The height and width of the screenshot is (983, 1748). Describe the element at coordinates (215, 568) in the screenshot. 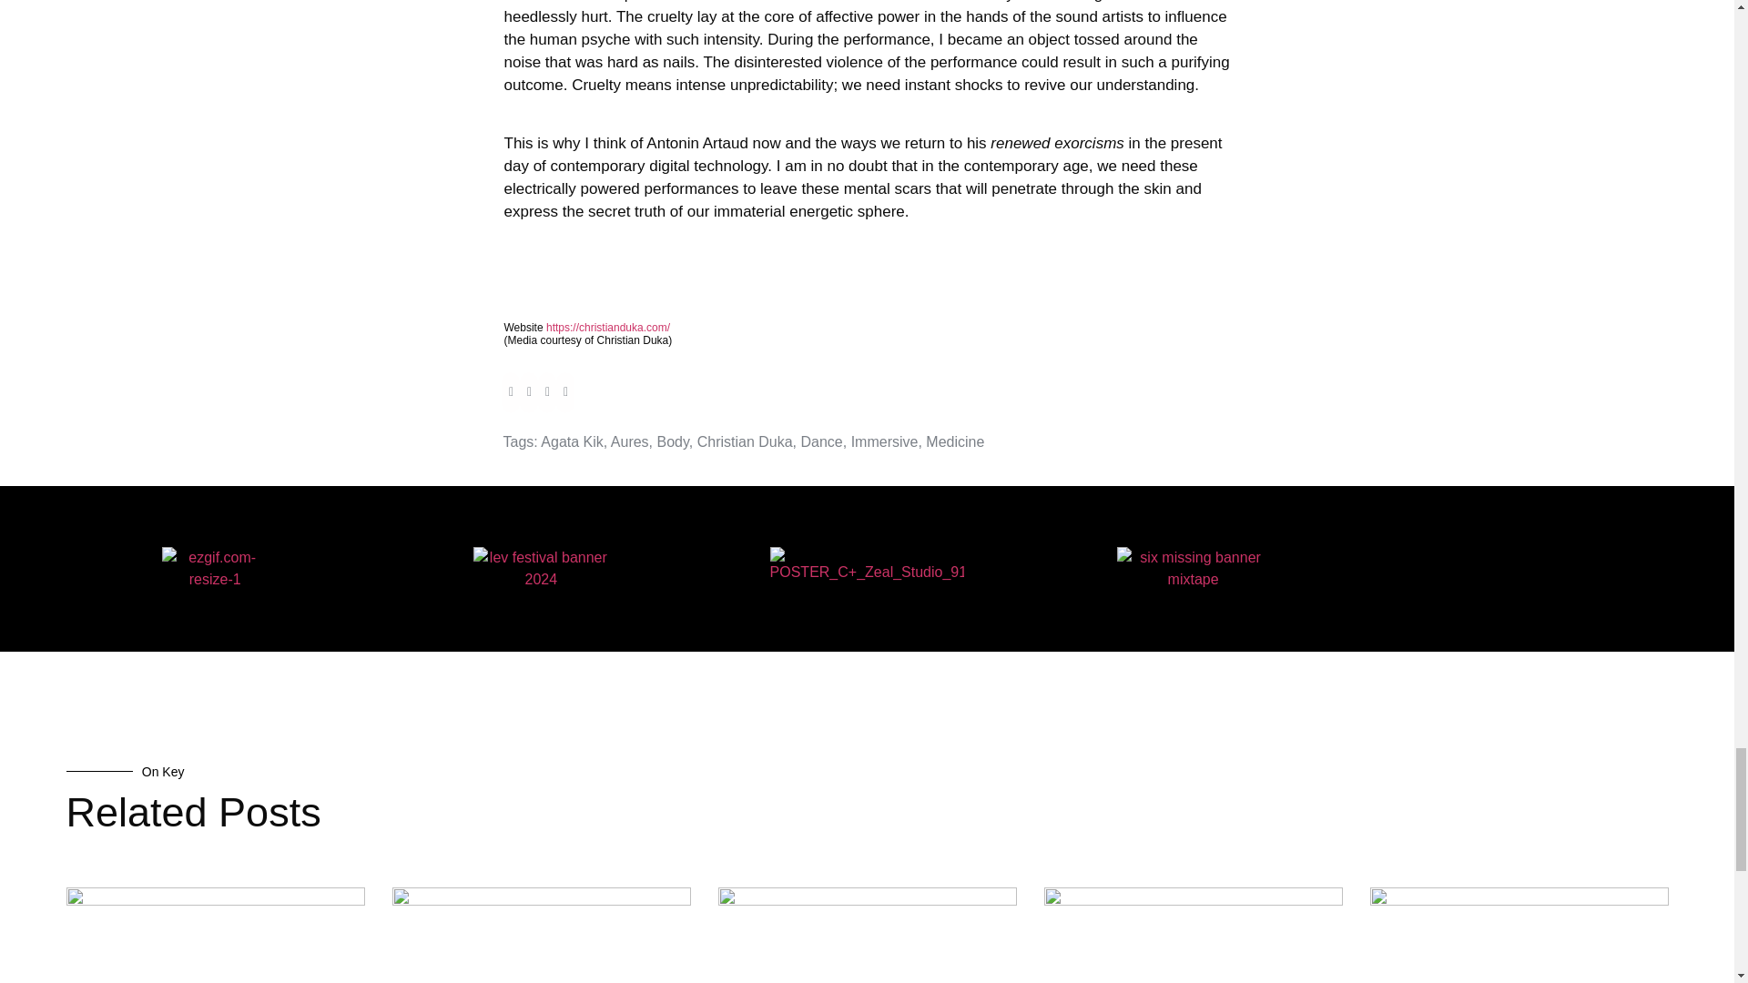

I see `ezgif.com-resize-1` at that location.